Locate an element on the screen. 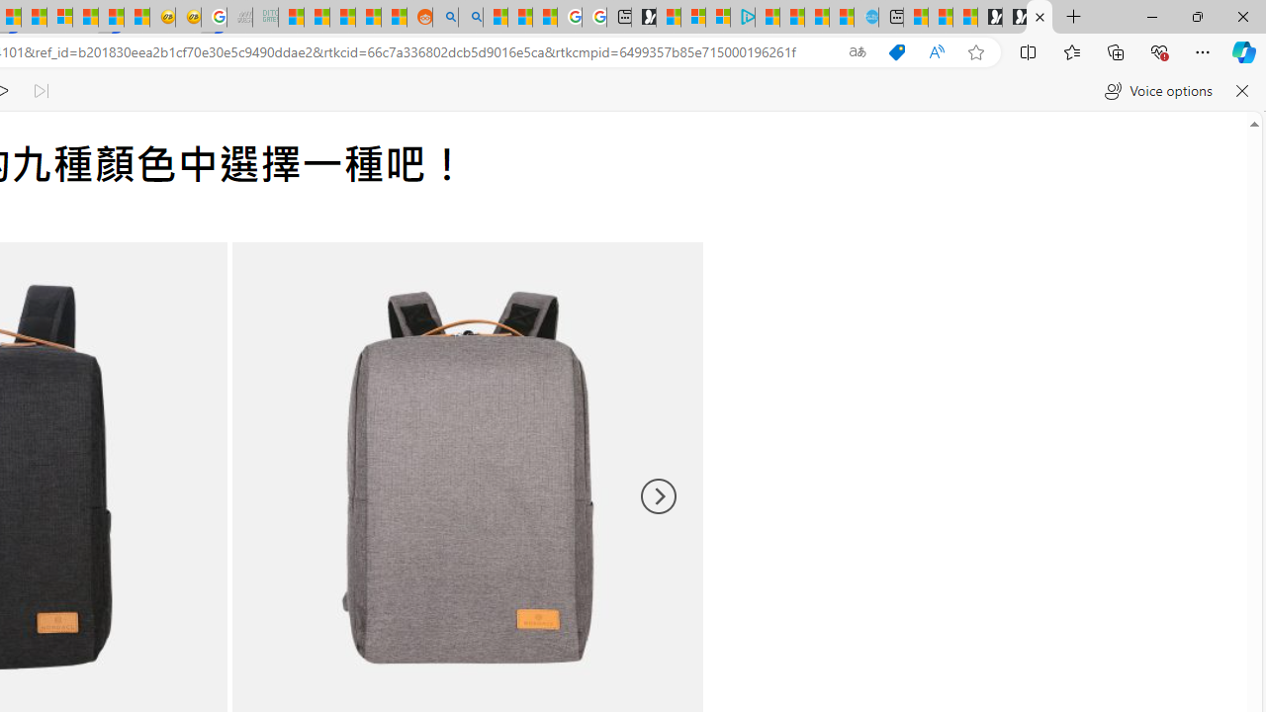 The height and width of the screenshot is (712, 1266). Close read aloud is located at coordinates (1242, 91).